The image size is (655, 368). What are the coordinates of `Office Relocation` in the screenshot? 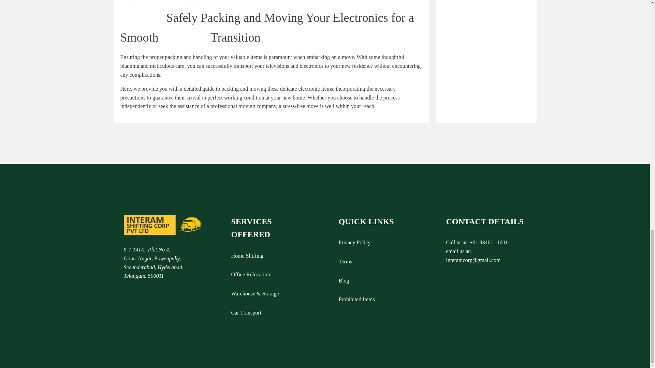 It's located at (250, 274).